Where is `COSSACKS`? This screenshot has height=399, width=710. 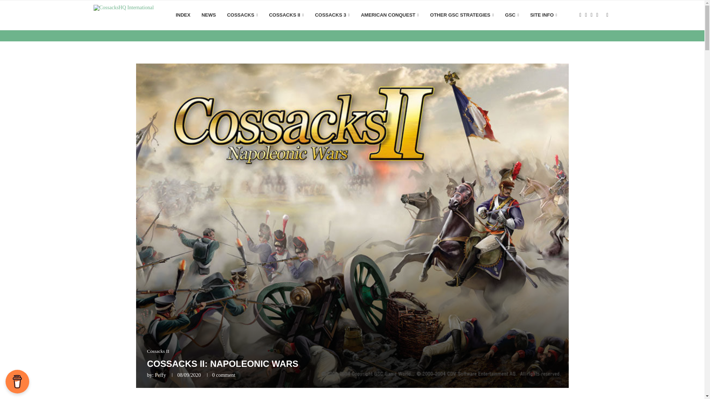
COSSACKS is located at coordinates (242, 15).